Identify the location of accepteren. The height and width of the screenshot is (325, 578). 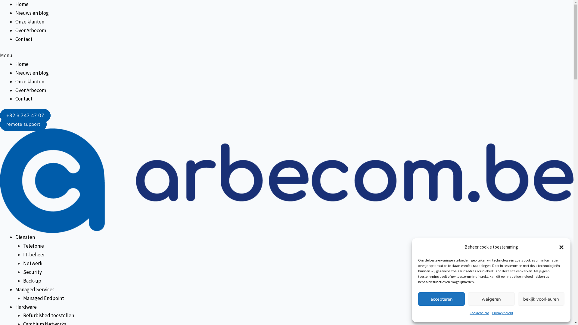
(441, 299).